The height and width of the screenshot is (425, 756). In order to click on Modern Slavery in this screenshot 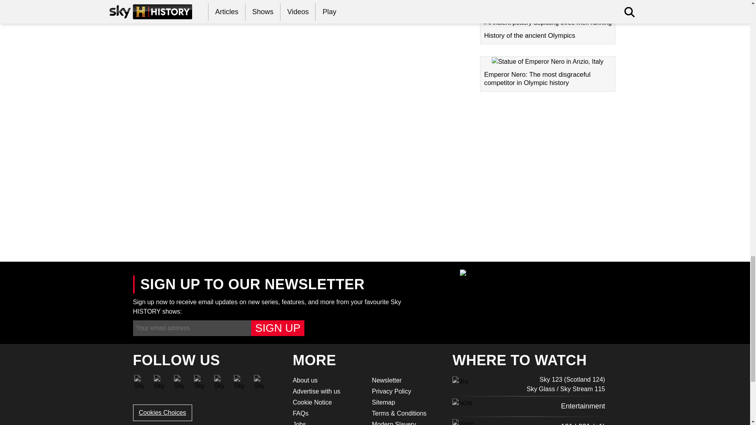, I will do `click(406, 422)`.